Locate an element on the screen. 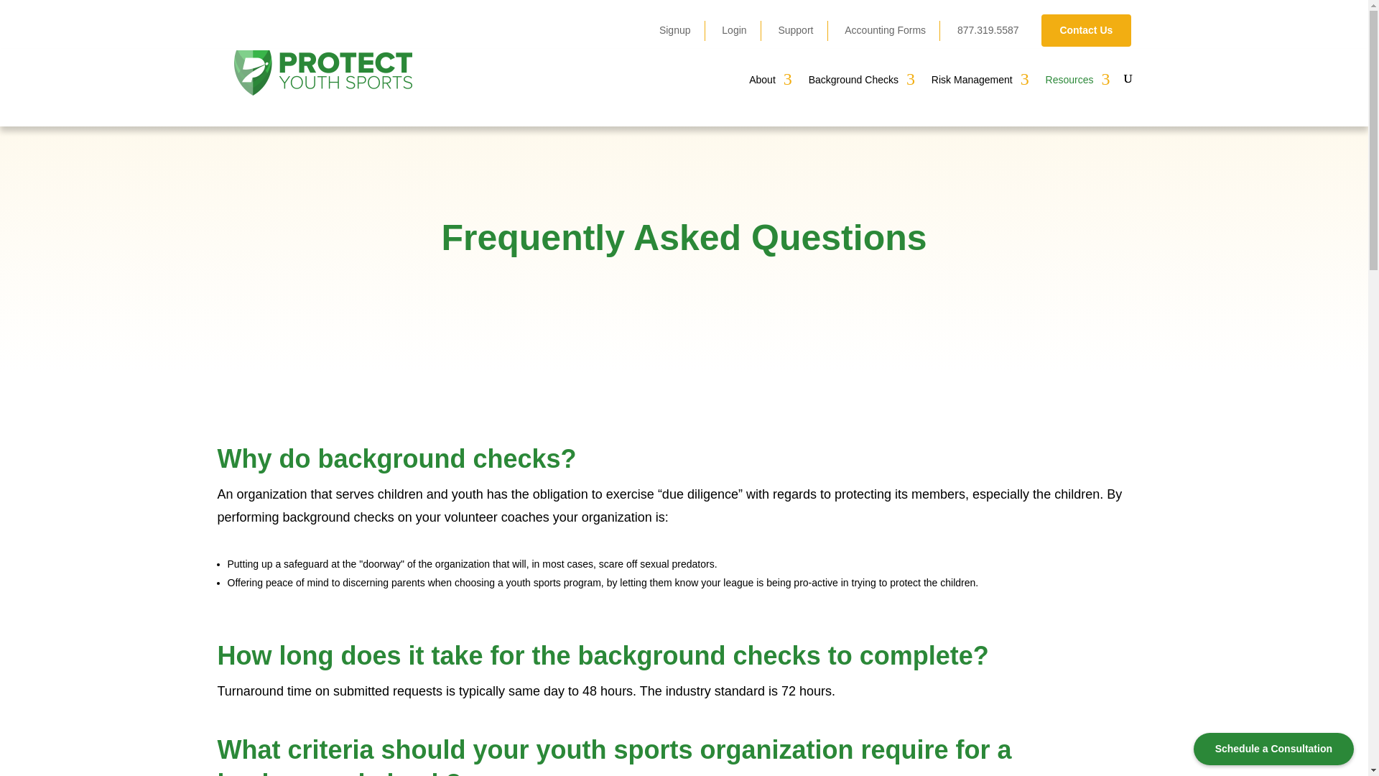 The image size is (1379, 776). Accounting Forms is located at coordinates (885, 30).